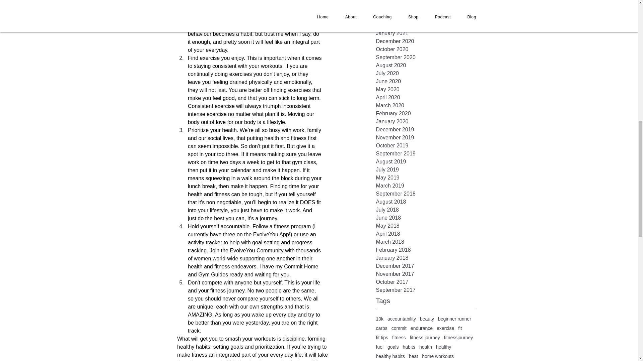 The height and width of the screenshot is (361, 643). Describe the element at coordinates (426, 129) in the screenshot. I see `December 2019` at that location.